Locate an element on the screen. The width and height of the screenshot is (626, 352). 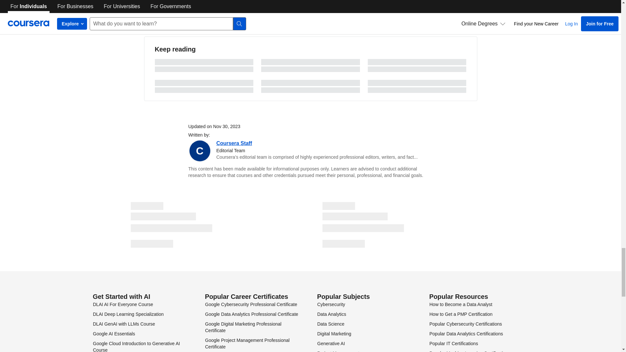
Coursera Staff is located at coordinates (234, 143).